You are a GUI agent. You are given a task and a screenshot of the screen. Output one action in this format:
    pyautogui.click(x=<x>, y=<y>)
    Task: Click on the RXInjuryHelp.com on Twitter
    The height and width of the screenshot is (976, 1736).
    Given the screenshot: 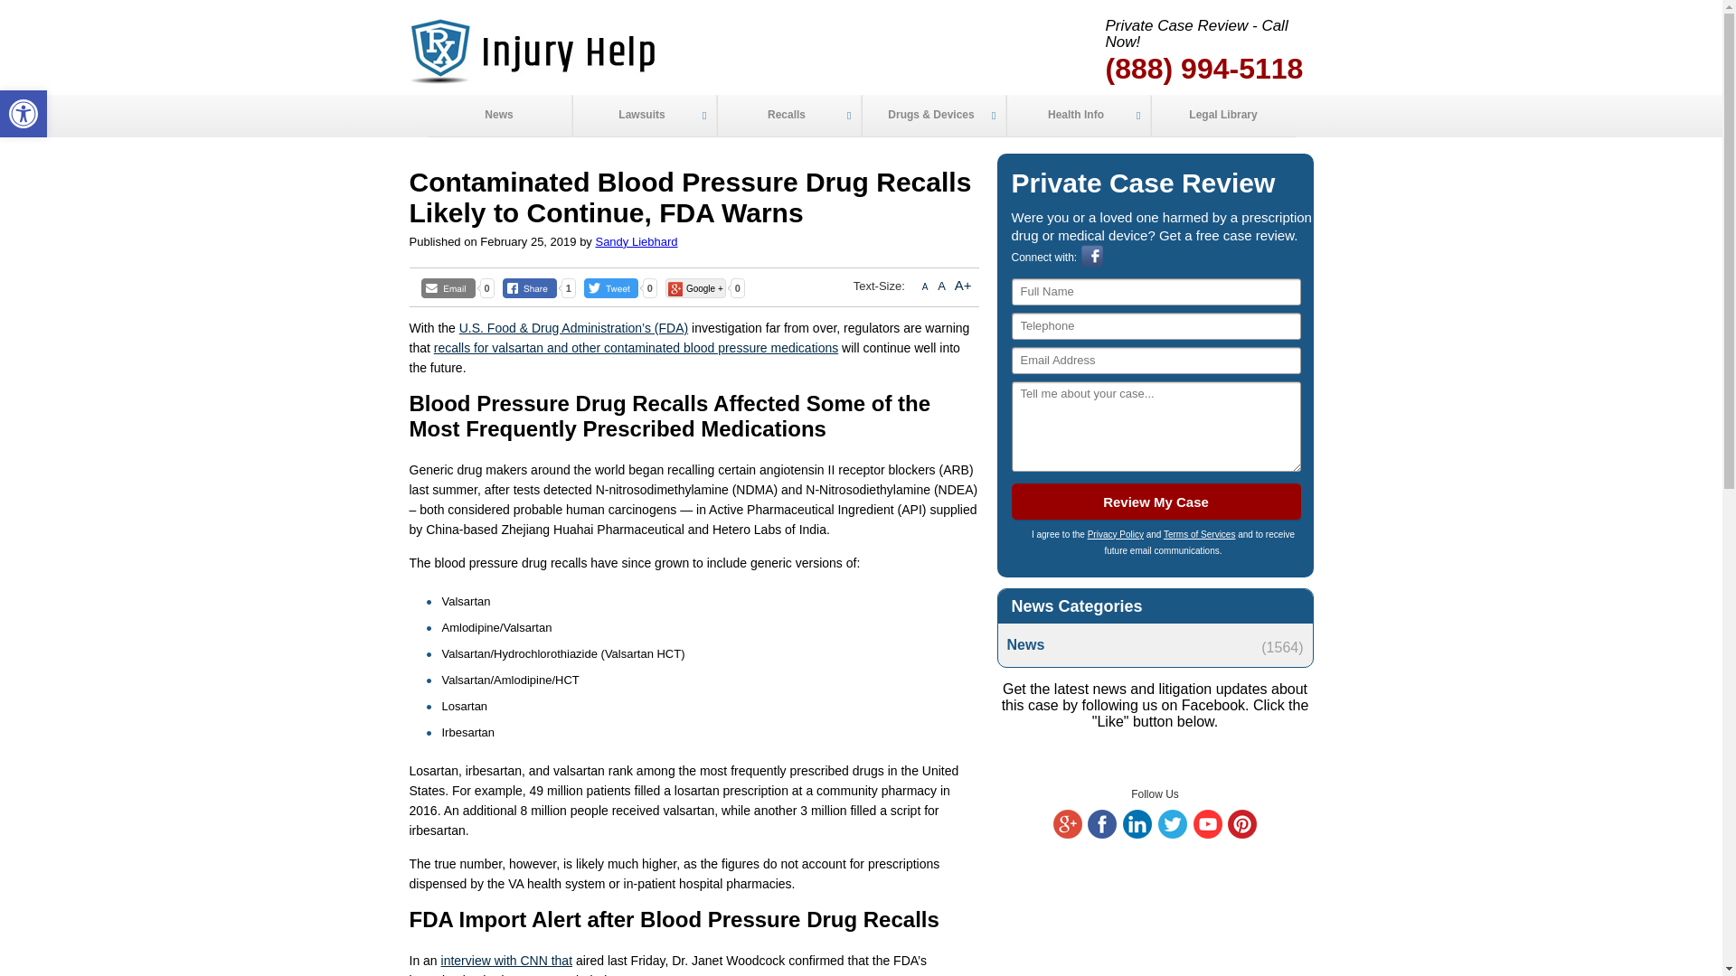 What is the action you would take?
    pyautogui.click(x=1137, y=834)
    